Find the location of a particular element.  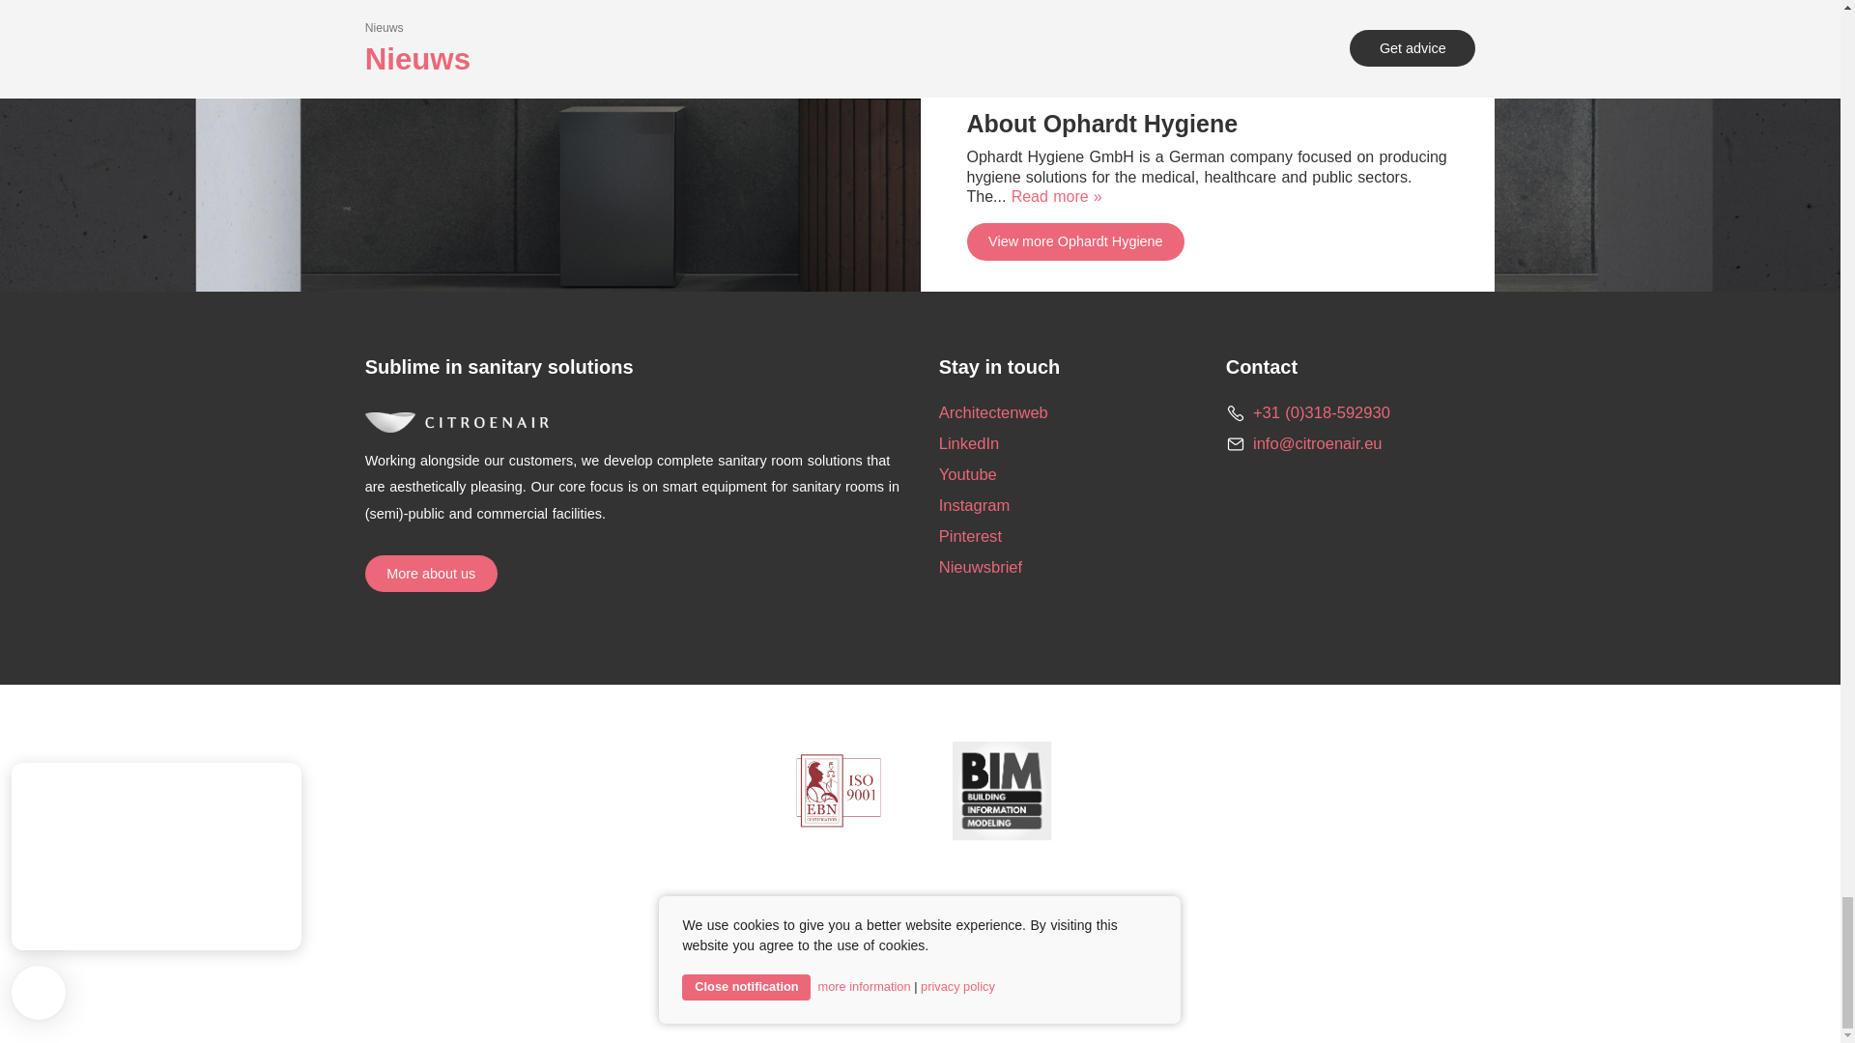

Nieuwsbrief is located at coordinates (980, 567).